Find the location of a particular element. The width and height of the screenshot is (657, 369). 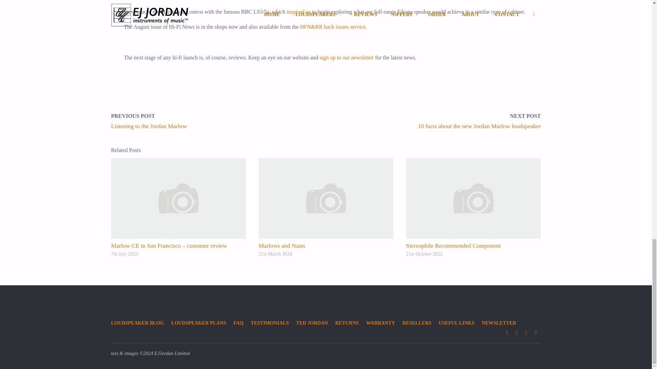

Stereophile Recommended Component is located at coordinates (453, 245).